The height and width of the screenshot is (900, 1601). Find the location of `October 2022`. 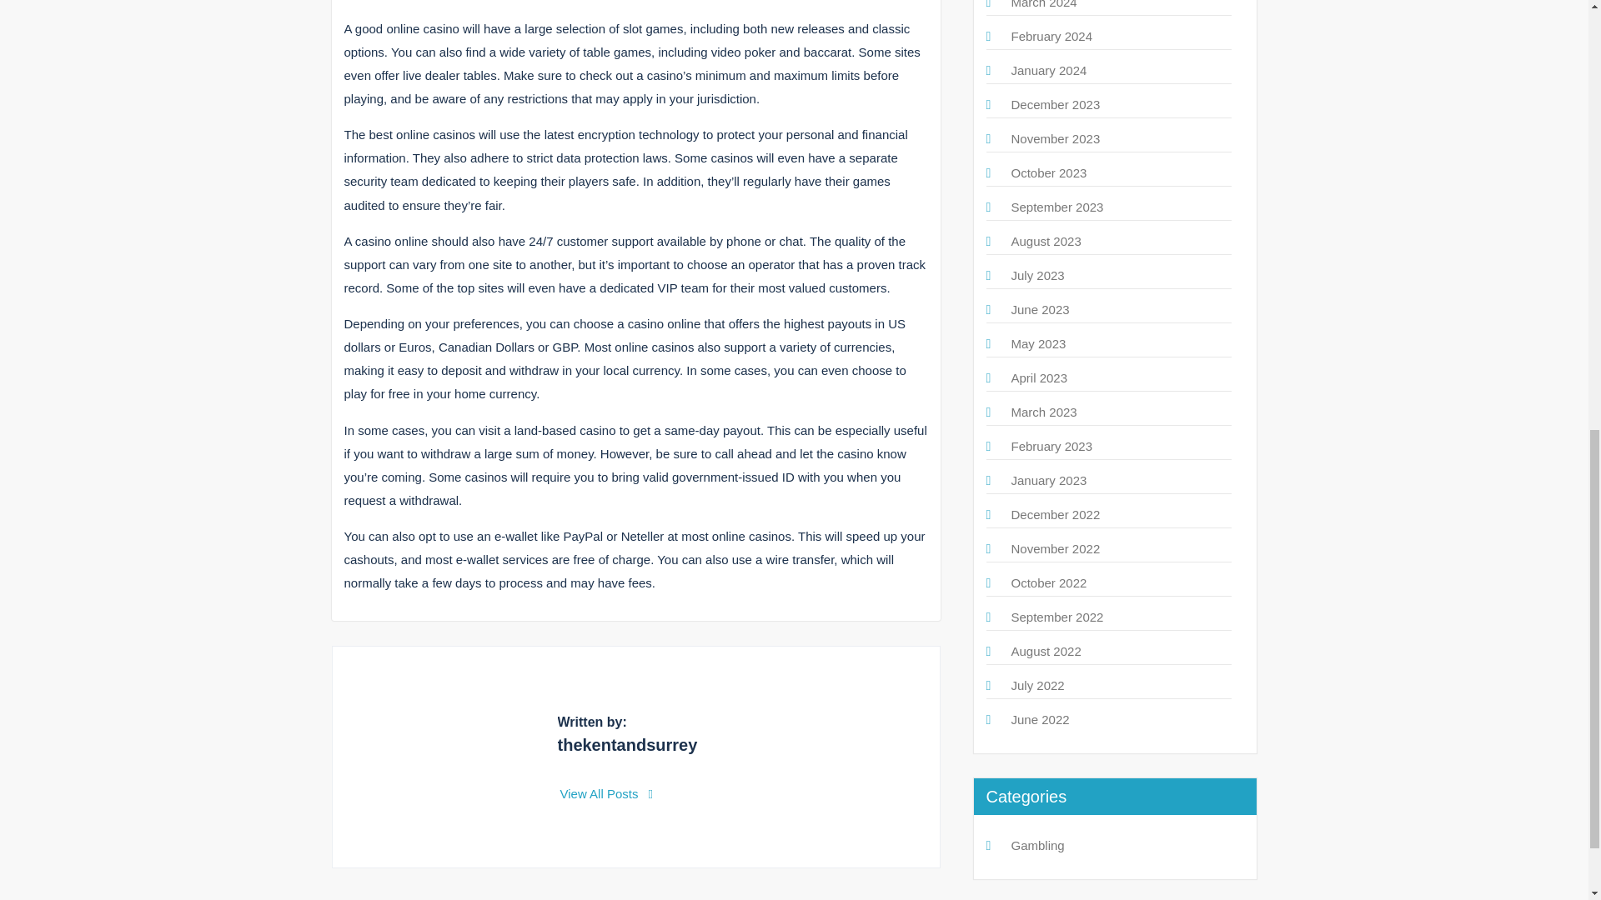

October 2022 is located at coordinates (1048, 583).